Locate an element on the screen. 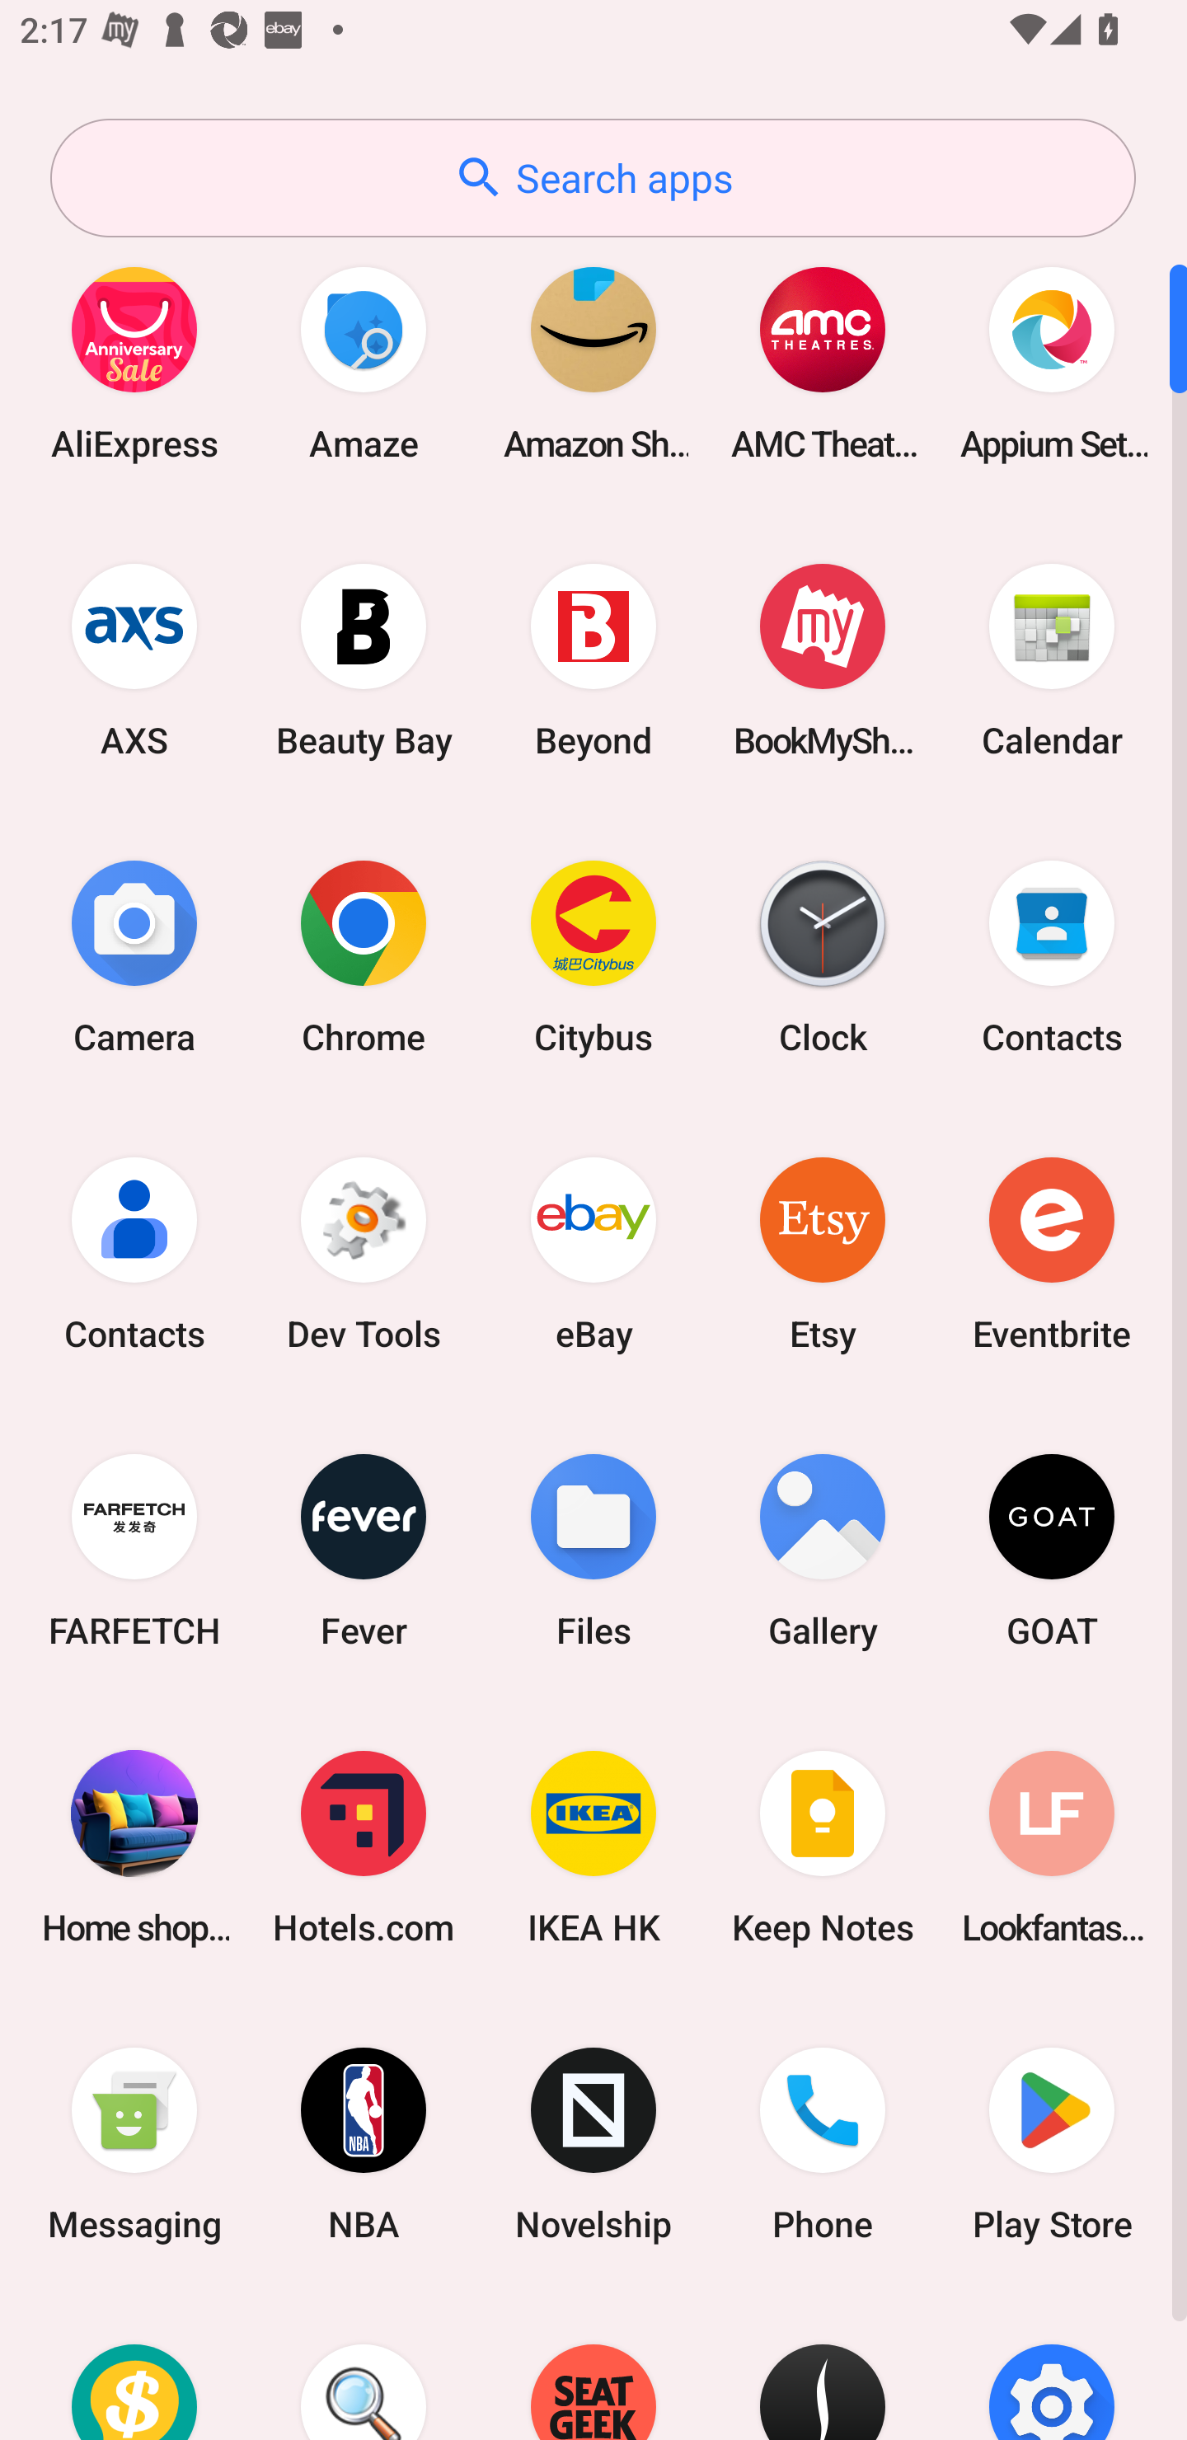 Image resolution: width=1187 pixels, height=2440 pixels. Contacts is located at coordinates (1052, 956).